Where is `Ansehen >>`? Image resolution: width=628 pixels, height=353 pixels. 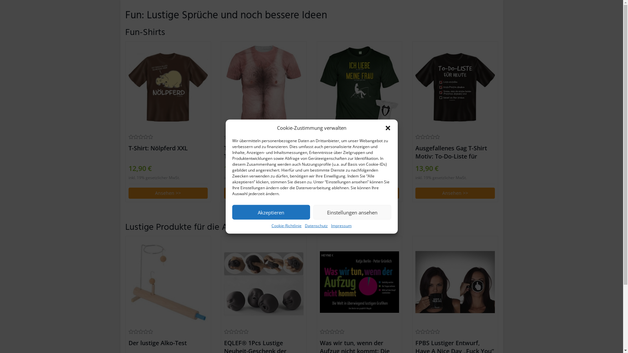 Ansehen >> is located at coordinates (264, 193).